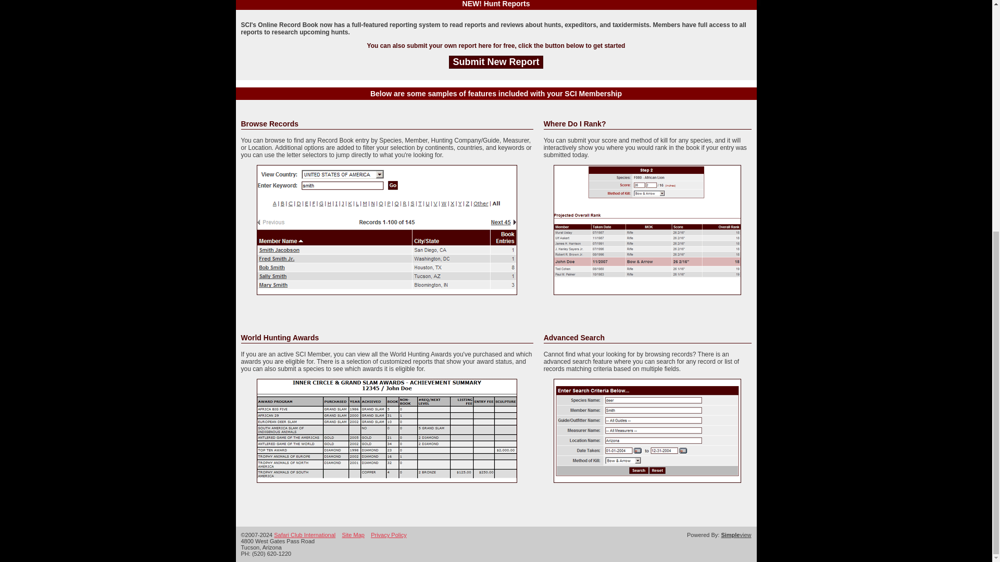 This screenshot has height=562, width=1000. What do you see at coordinates (496, 61) in the screenshot?
I see `Submit New Report` at bounding box center [496, 61].